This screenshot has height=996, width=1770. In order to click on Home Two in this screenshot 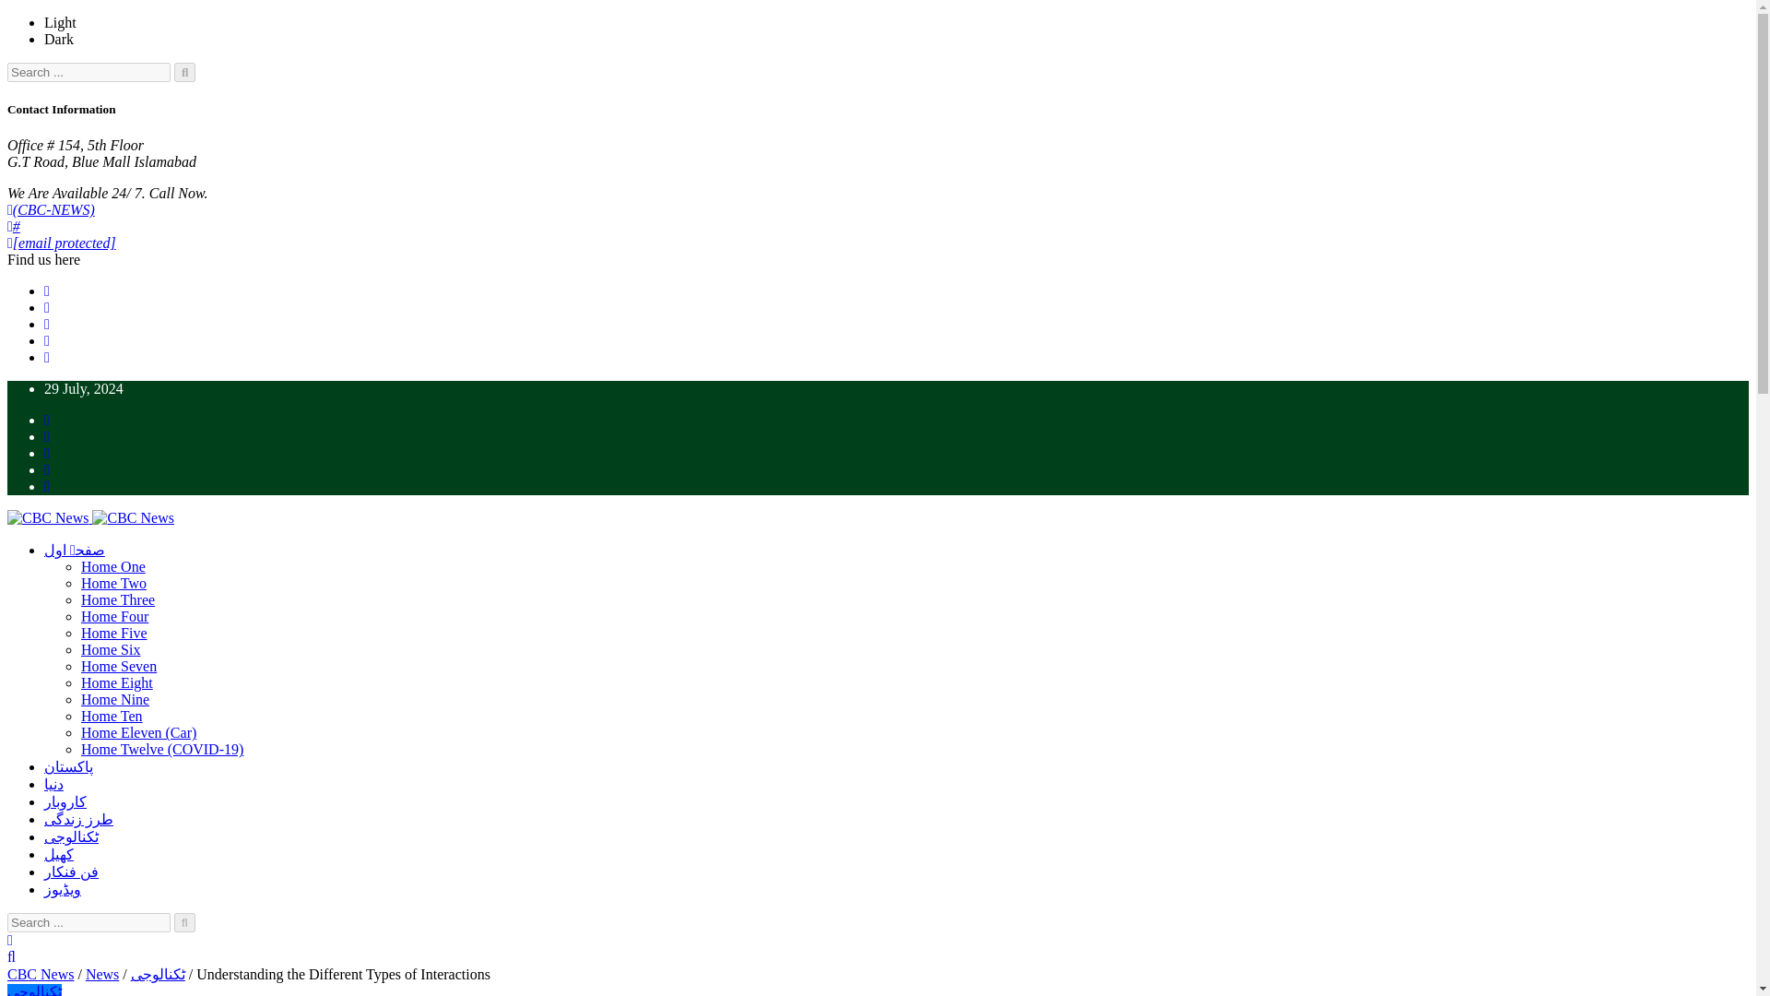, I will do `click(114, 583)`.